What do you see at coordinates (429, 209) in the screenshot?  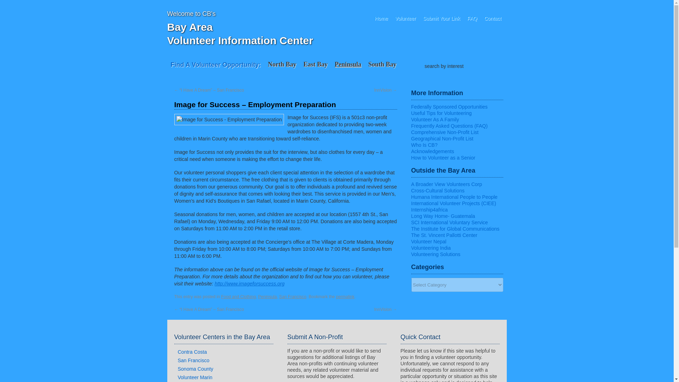 I see `Internship4africa` at bounding box center [429, 209].